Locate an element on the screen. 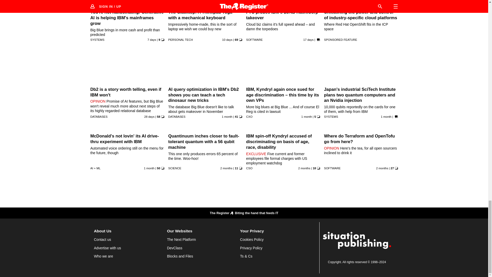  27 Jun 2024 16:29 is located at coordinates (227, 117).